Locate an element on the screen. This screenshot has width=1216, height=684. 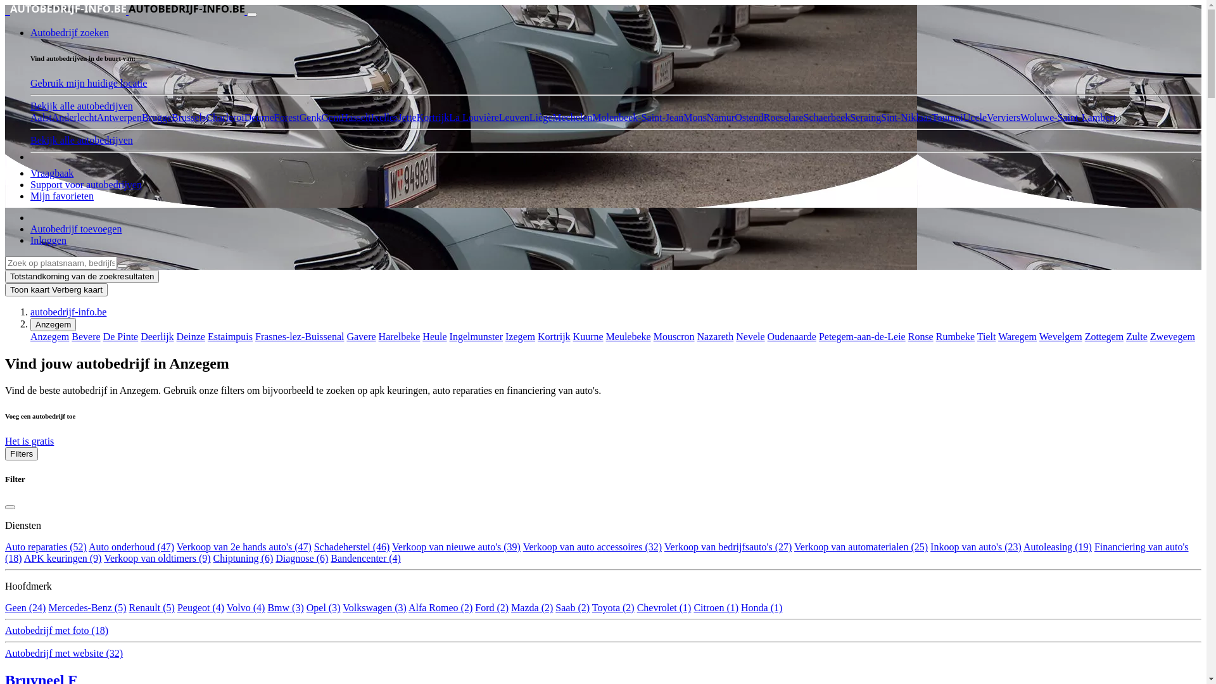
Toon kaart Verberg kaart is located at coordinates (56, 289).